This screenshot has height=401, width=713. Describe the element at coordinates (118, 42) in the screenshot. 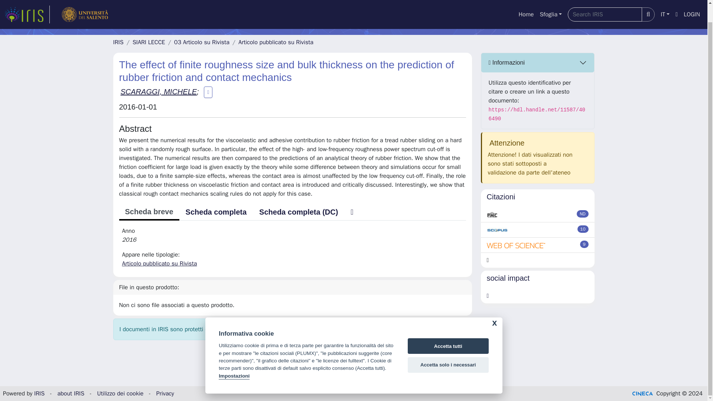

I see `IRIS` at that location.